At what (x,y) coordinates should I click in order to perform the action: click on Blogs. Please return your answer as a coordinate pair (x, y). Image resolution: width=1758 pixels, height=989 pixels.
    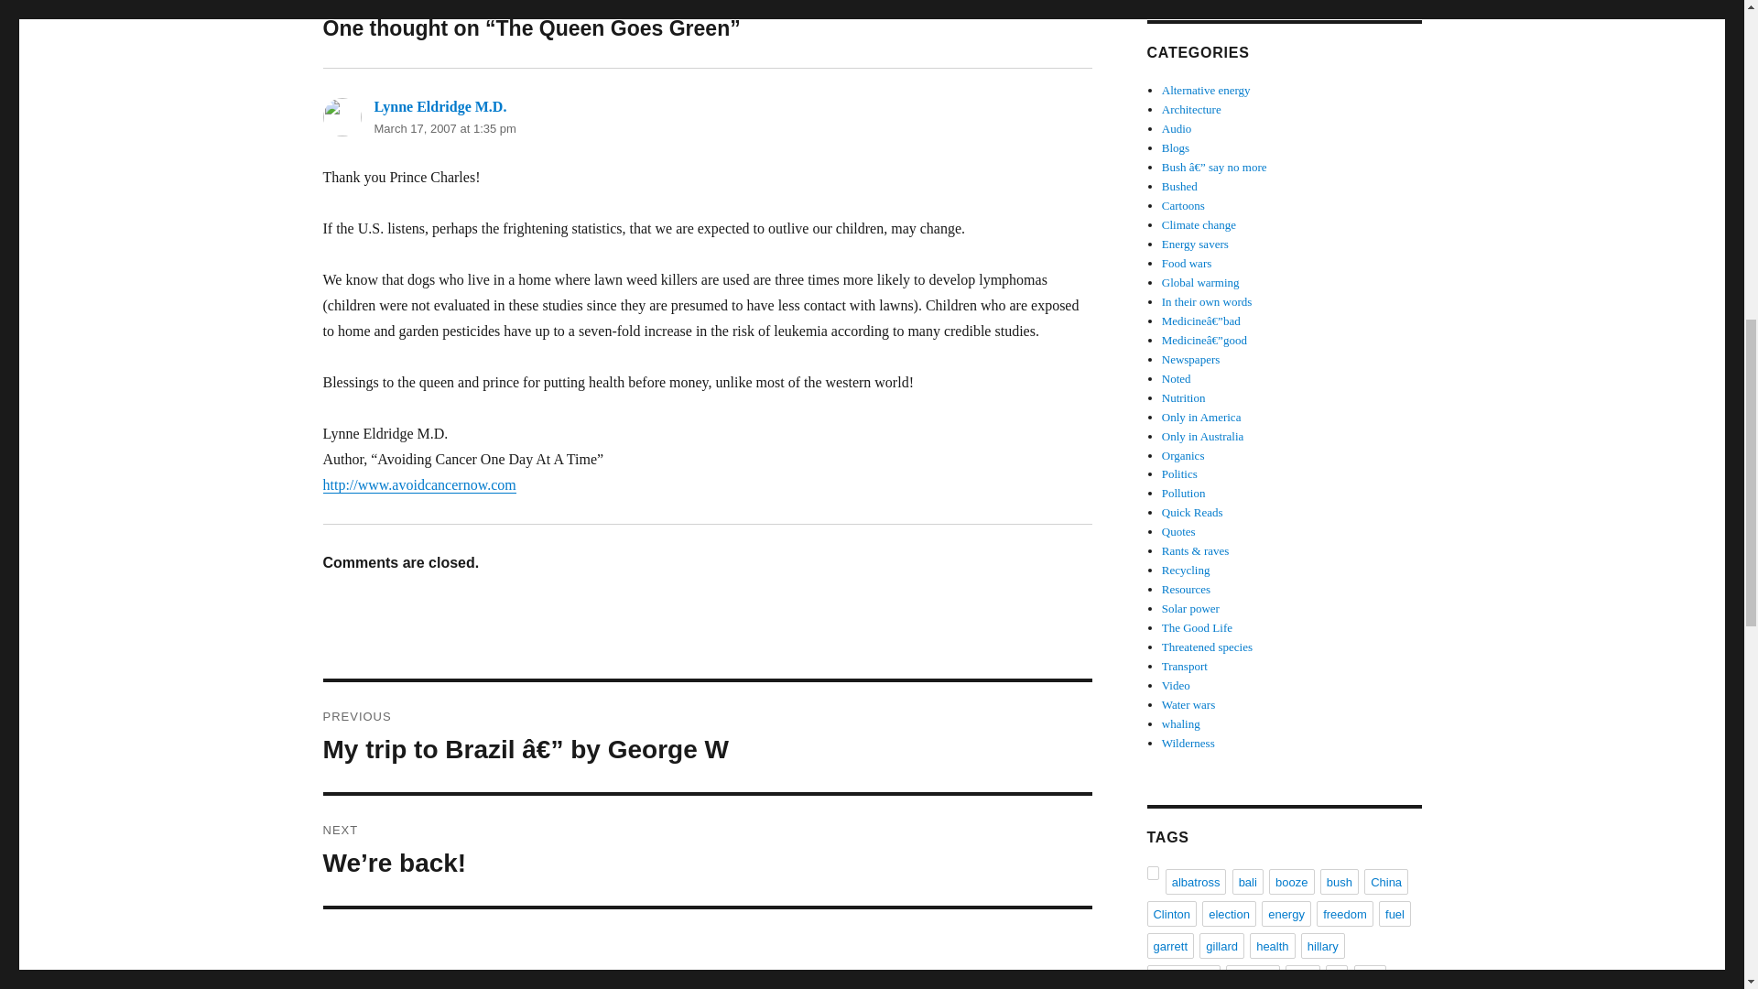
    Looking at the image, I should click on (1176, 147).